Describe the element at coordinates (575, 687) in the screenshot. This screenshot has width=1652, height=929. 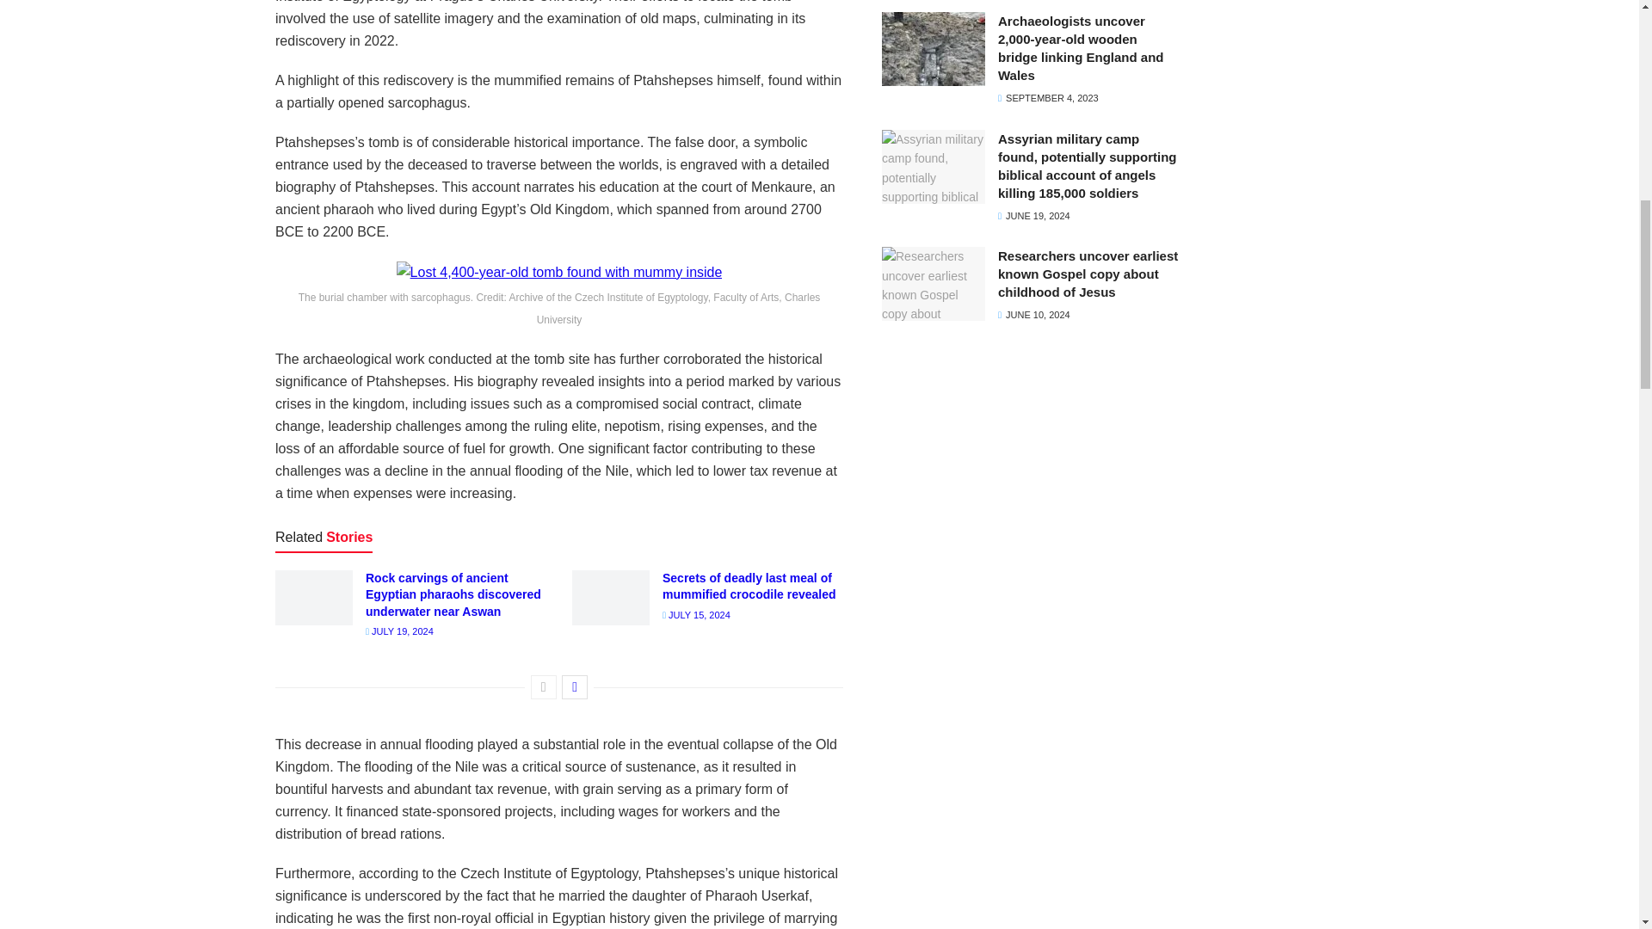
I see `Next` at that location.